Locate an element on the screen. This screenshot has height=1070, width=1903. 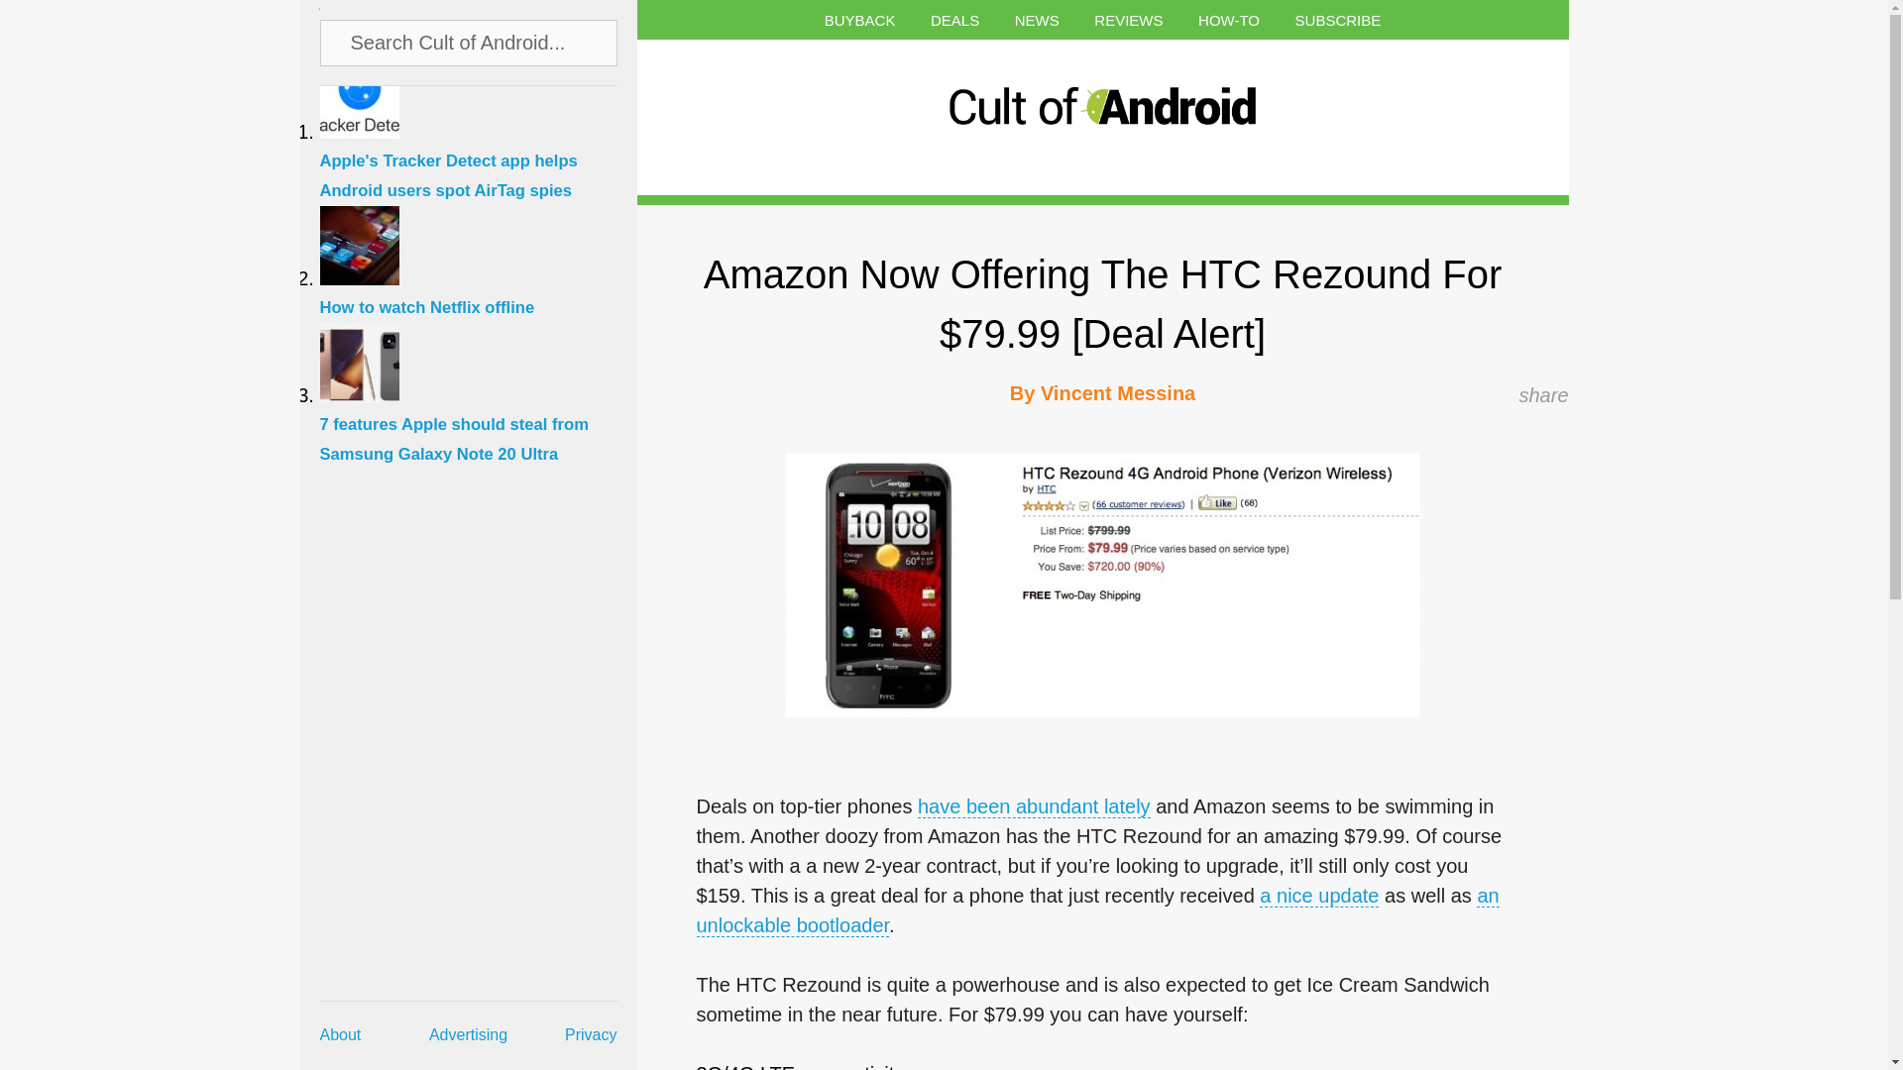
BUYBACK is located at coordinates (860, 20).